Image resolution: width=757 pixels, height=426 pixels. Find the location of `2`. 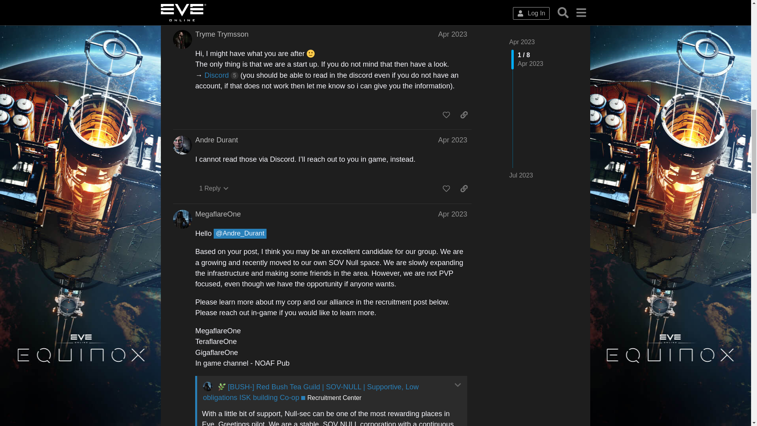

2 is located at coordinates (397, 2).